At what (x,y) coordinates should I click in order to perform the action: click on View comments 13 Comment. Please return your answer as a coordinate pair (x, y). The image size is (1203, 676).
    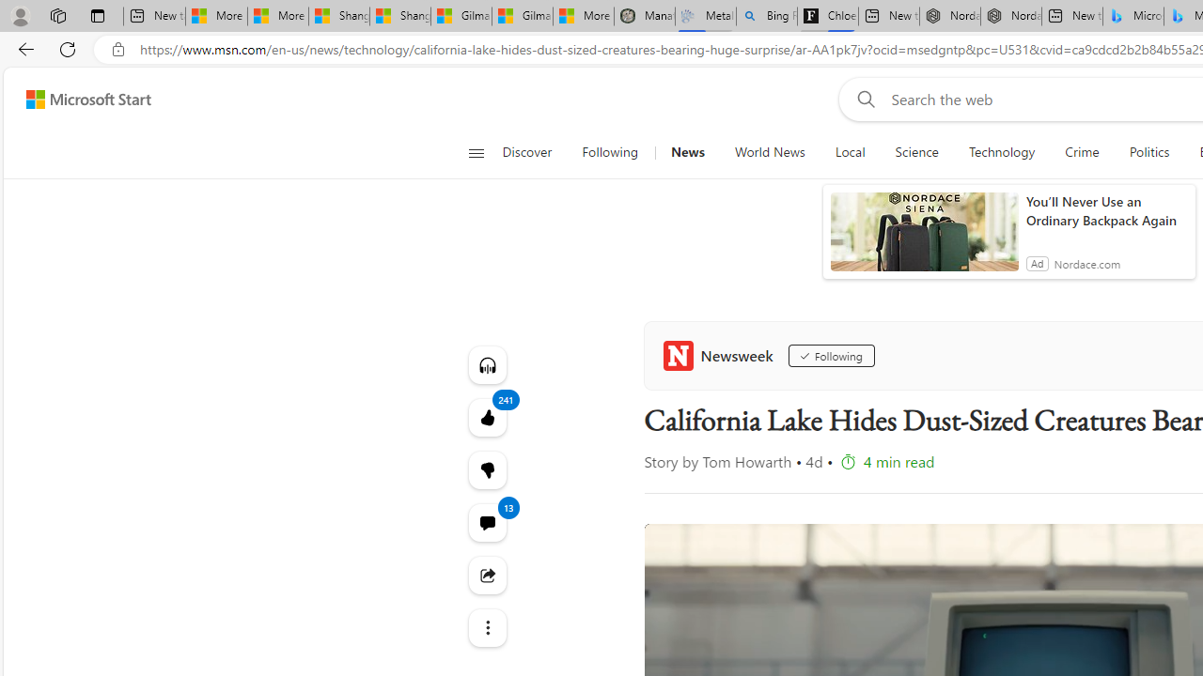
    Looking at the image, I should click on (487, 522).